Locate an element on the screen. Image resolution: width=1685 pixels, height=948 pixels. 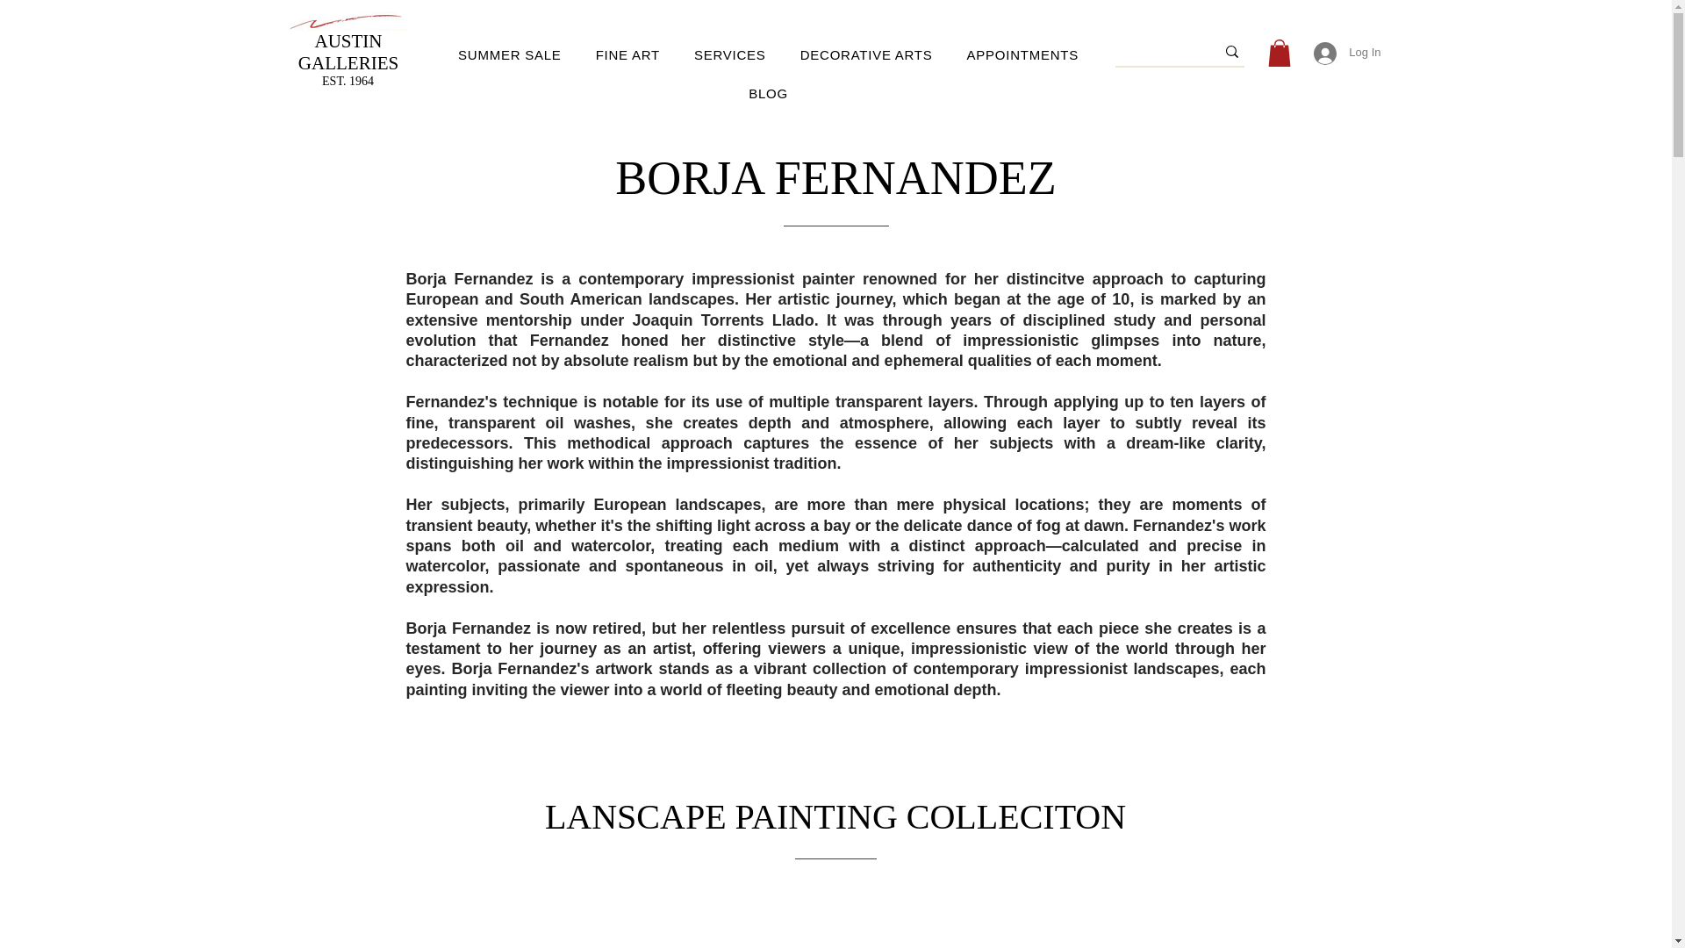
SUMMER SALE is located at coordinates (509, 55).